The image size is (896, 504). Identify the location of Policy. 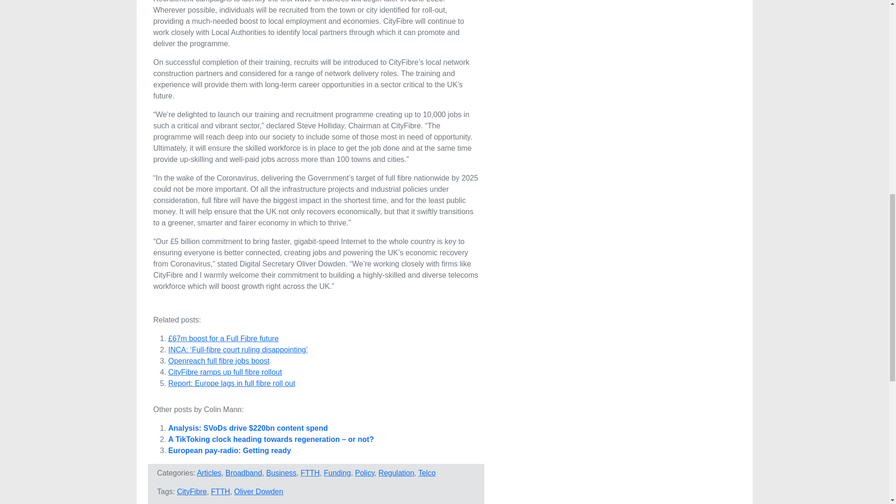
(364, 473).